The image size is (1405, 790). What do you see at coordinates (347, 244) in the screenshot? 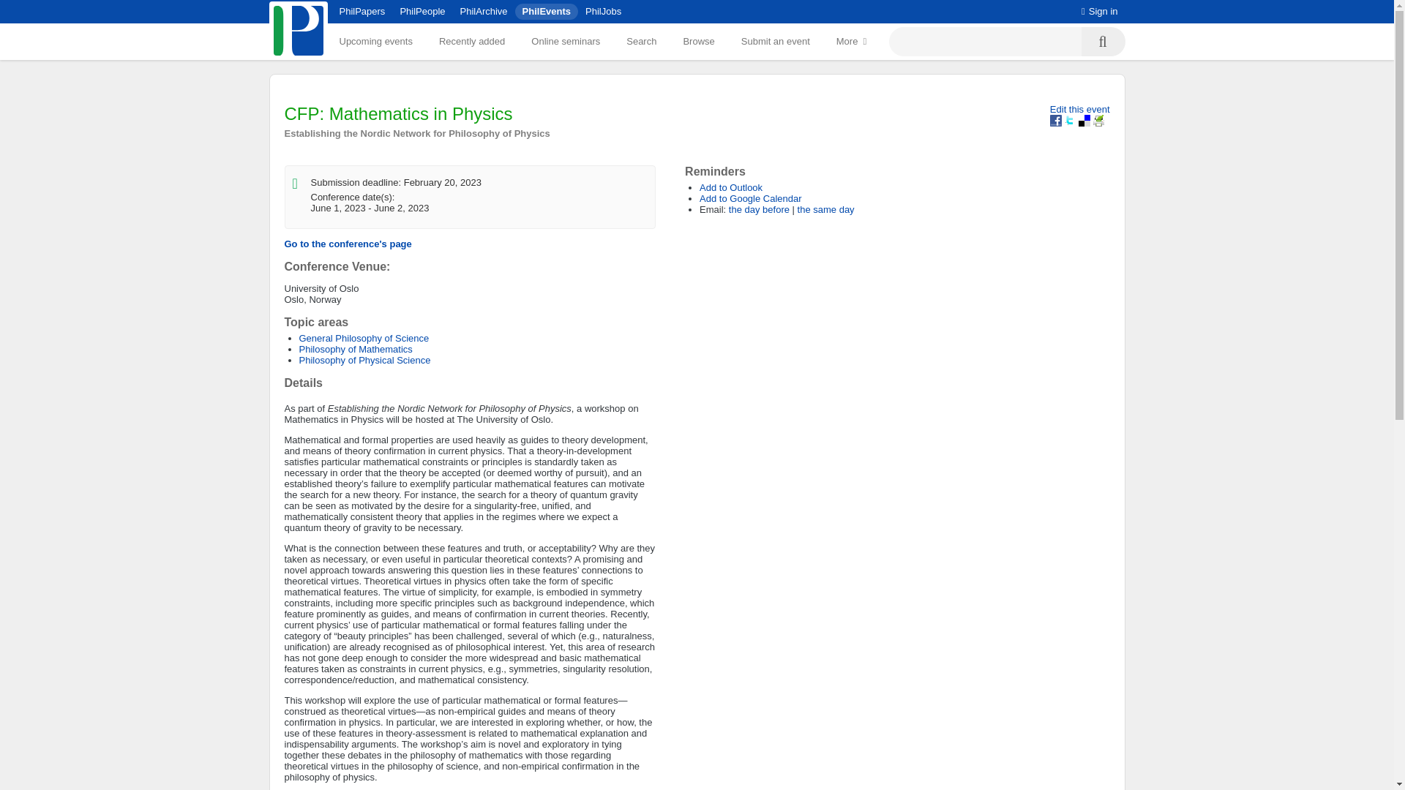
I see `Go to the conference's page` at bounding box center [347, 244].